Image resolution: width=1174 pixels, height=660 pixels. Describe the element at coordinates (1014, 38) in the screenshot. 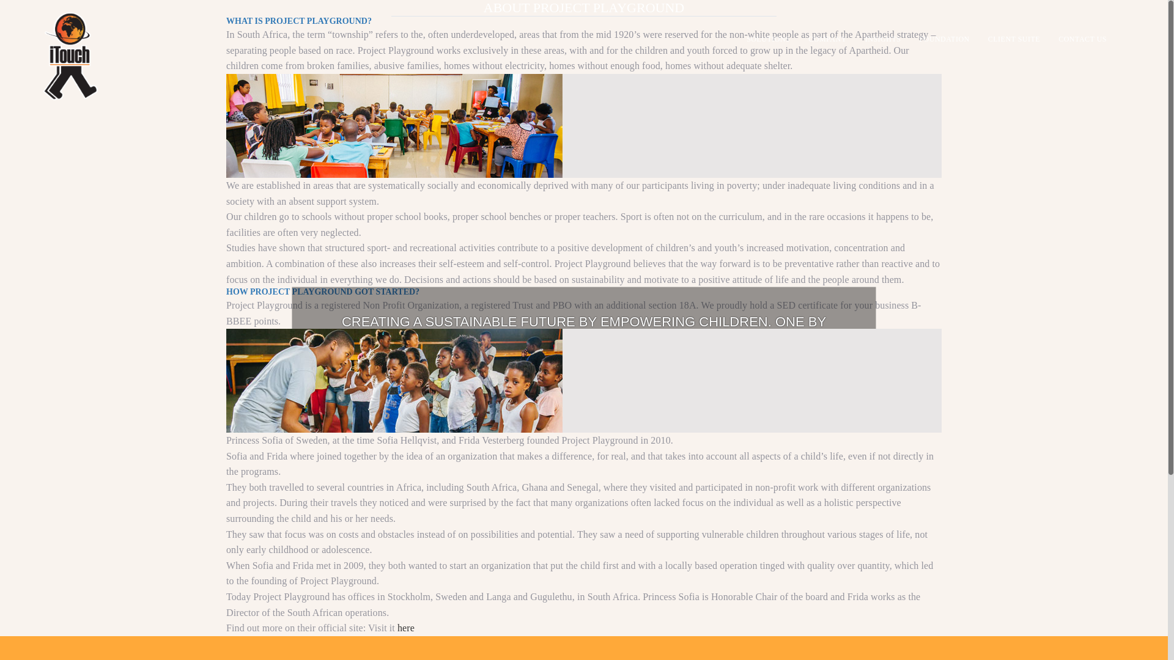

I see `CLIENT SUITE` at that location.